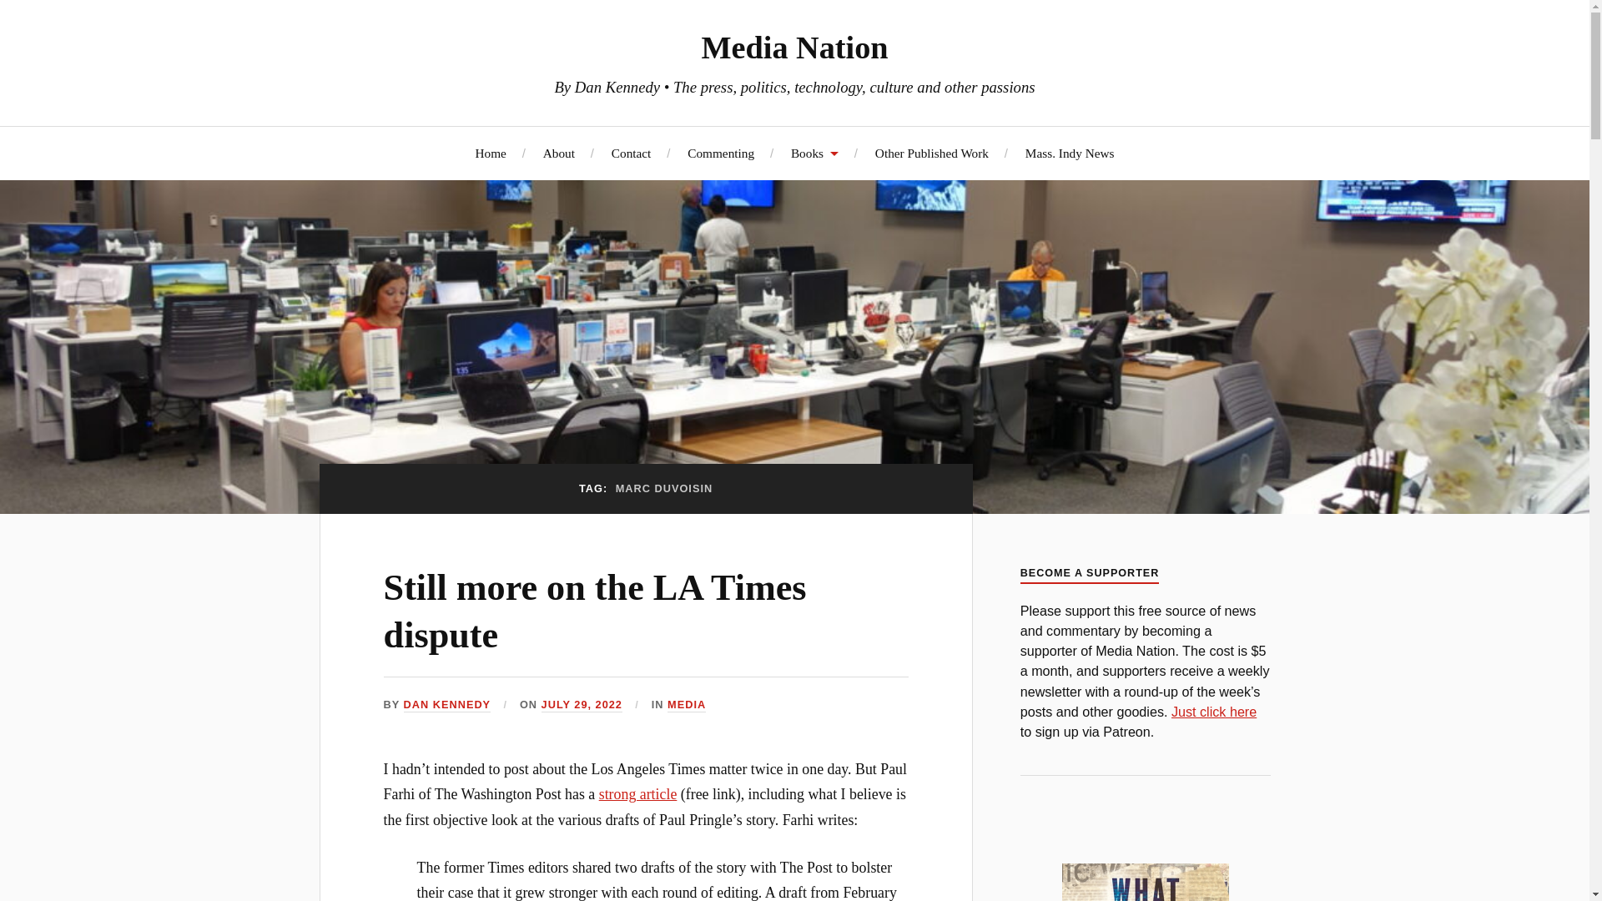  What do you see at coordinates (447, 706) in the screenshot?
I see `DAN KENNEDY` at bounding box center [447, 706].